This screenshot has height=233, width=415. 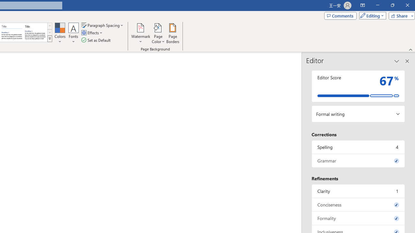 What do you see at coordinates (358, 205) in the screenshot?
I see `Conciseness, 0 issues. Press space or enter to review items.` at bounding box center [358, 205].